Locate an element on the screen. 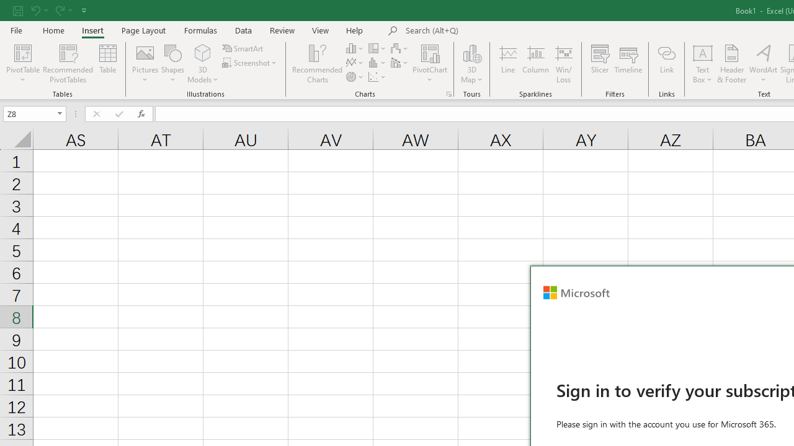 The width and height of the screenshot is (794, 446). Win/Loss is located at coordinates (564, 63).